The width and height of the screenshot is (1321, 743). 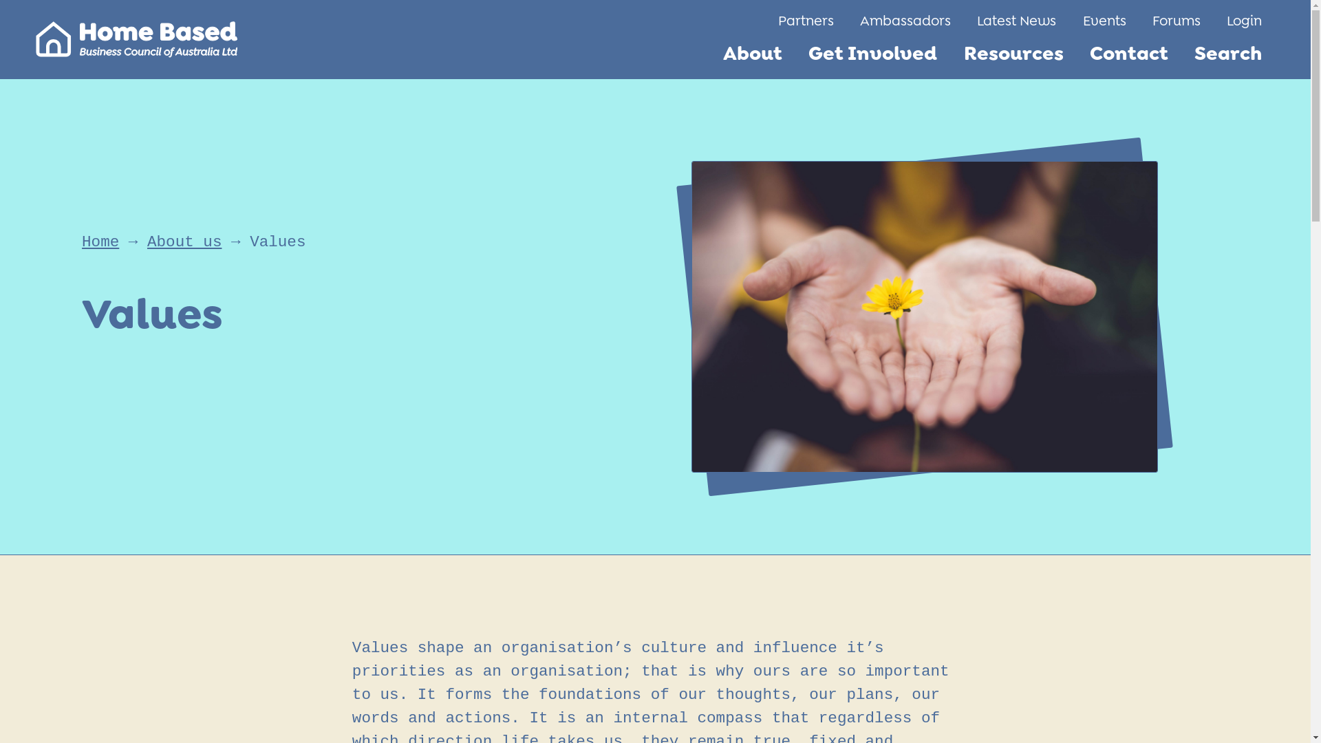 What do you see at coordinates (1177, 21) in the screenshot?
I see `Forums` at bounding box center [1177, 21].